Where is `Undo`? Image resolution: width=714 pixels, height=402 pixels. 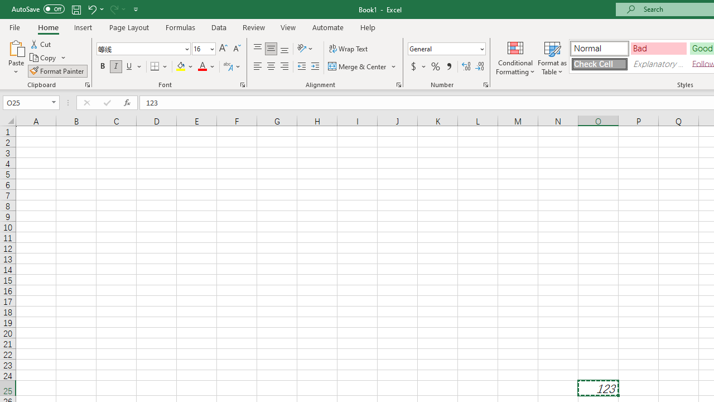
Undo is located at coordinates (95, 9).